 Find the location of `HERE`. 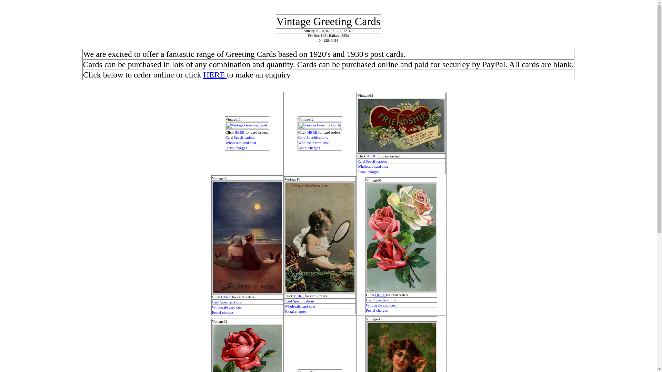

HERE is located at coordinates (226, 297).